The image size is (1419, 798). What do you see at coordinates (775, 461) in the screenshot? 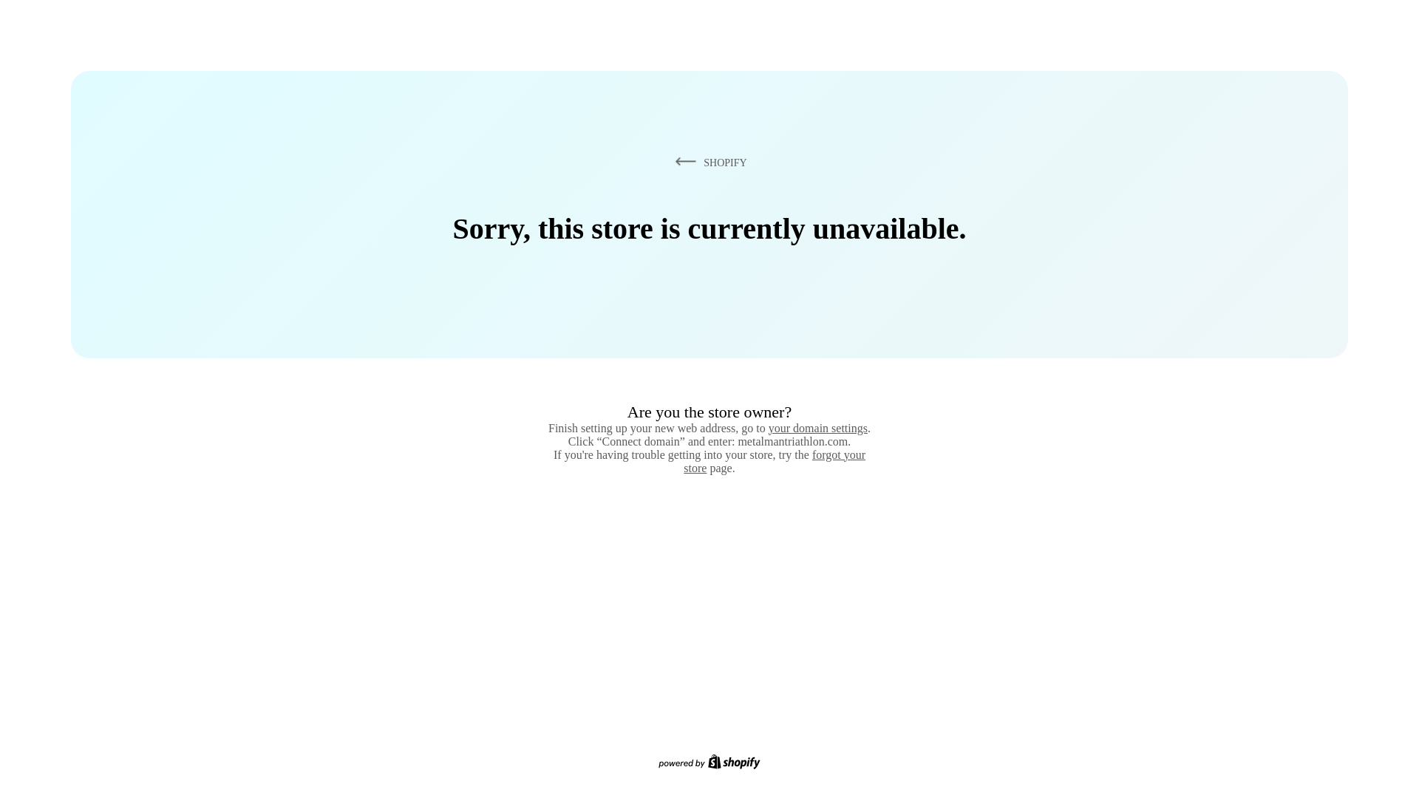
I see `forgot your store` at bounding box center [775, 461].